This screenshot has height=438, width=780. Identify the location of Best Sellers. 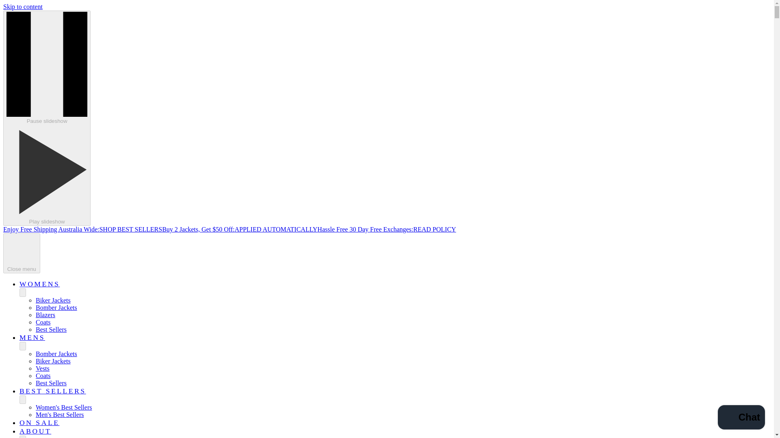
(51, 383).